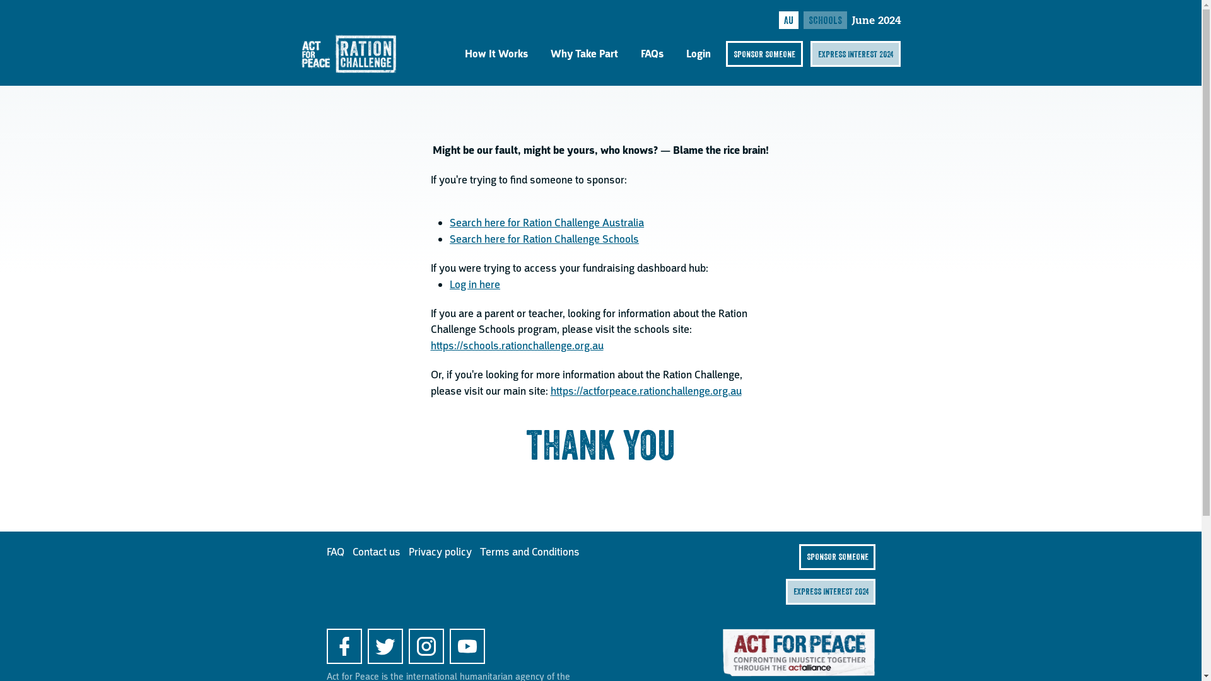  What do you see at coordinates (652, 54) in the screenshot?
I see `FAQs` at bounding box center [652, 54].